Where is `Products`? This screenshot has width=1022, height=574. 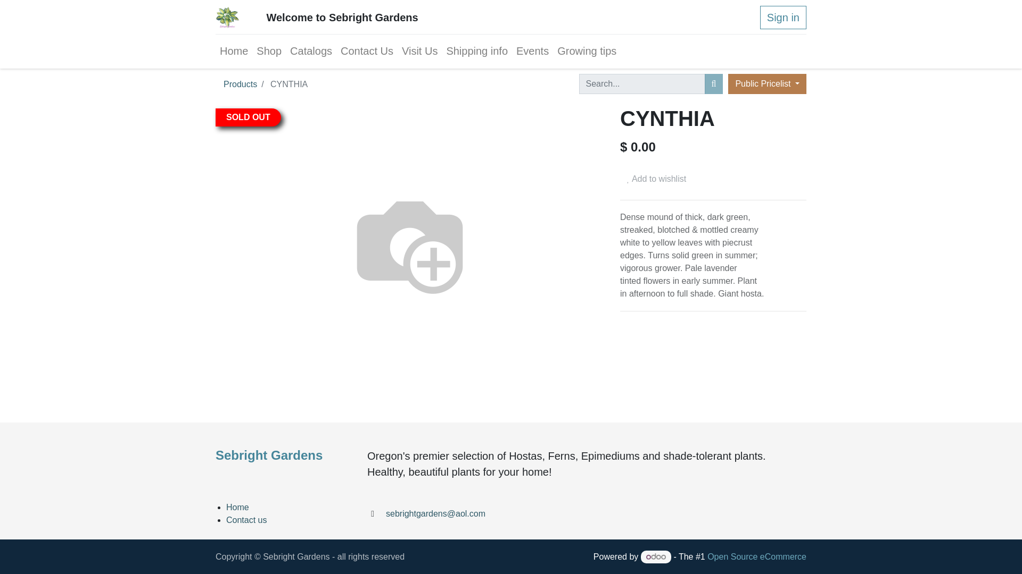
Products is located at coordinates (241, 84).